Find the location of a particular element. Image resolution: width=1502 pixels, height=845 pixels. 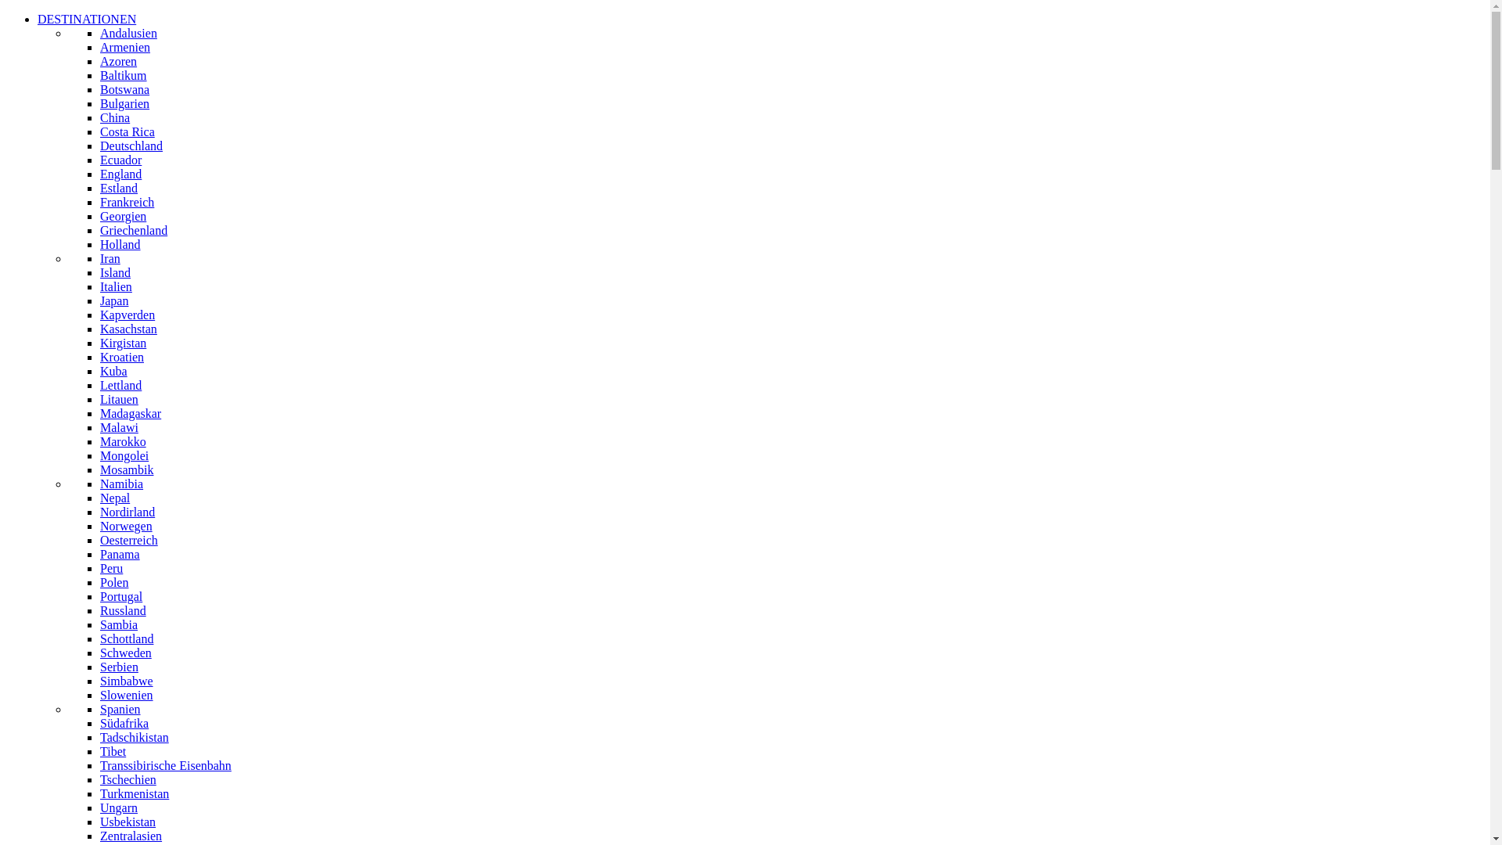

Turkmenistan is located at coordinates (135, 793).